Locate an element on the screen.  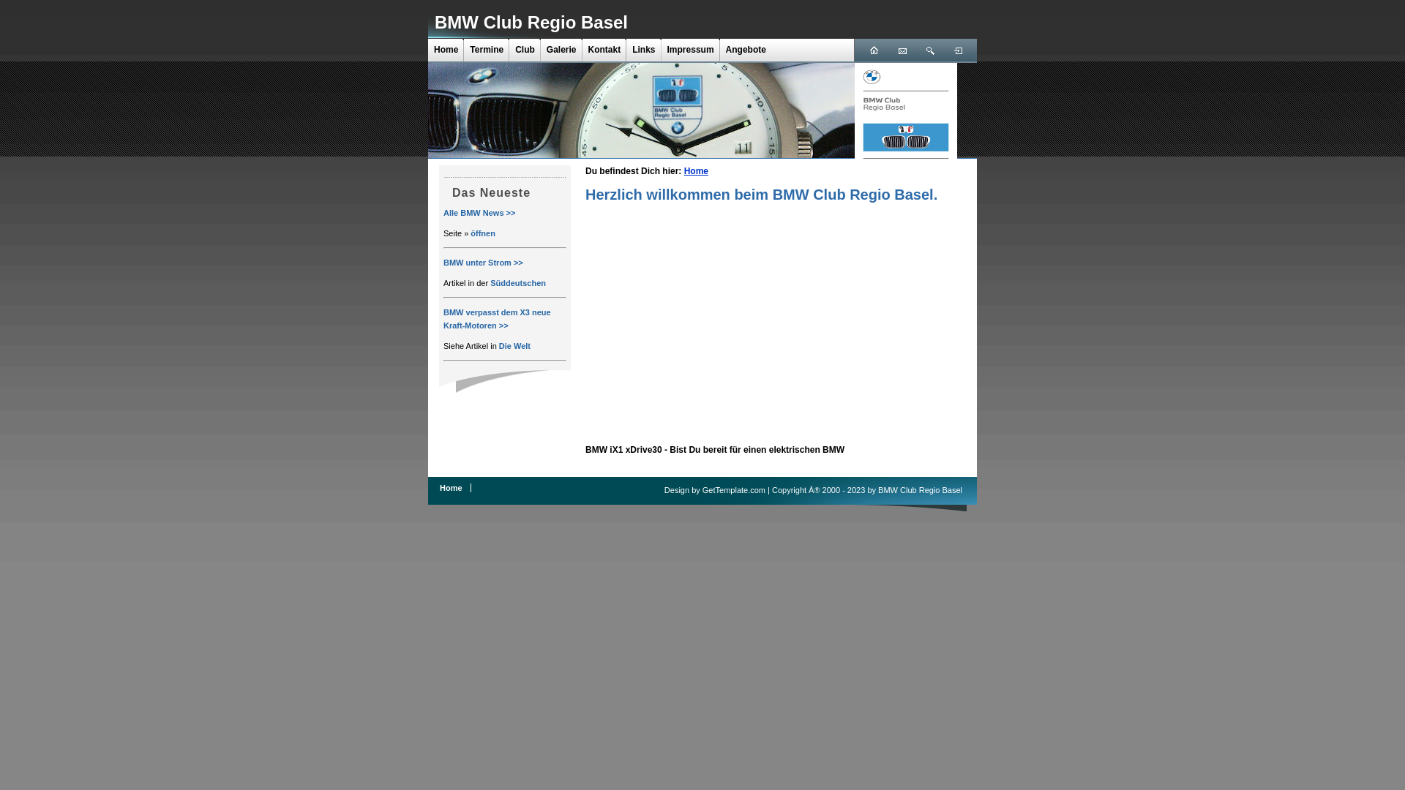
Home is located at coordinates (446, 50).